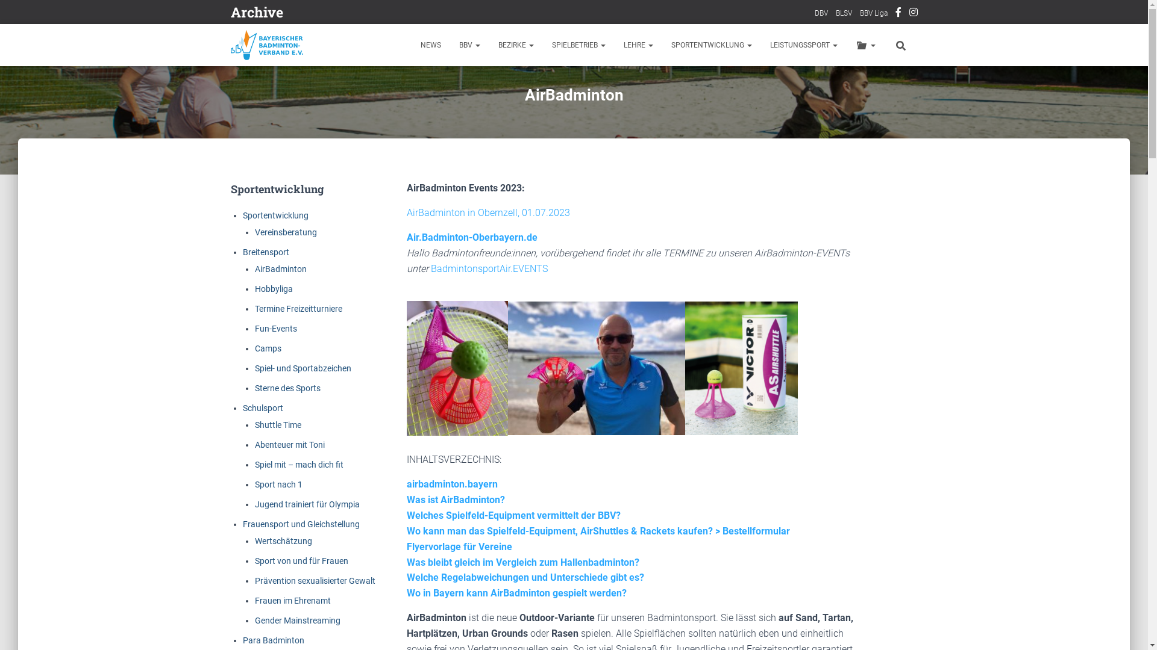 The width and height of the screenshot is (1157, 650). What do you see at coordinates (389, 304) in the screenshot?
I see `Februar 2018` at bounding box center [389, 304].